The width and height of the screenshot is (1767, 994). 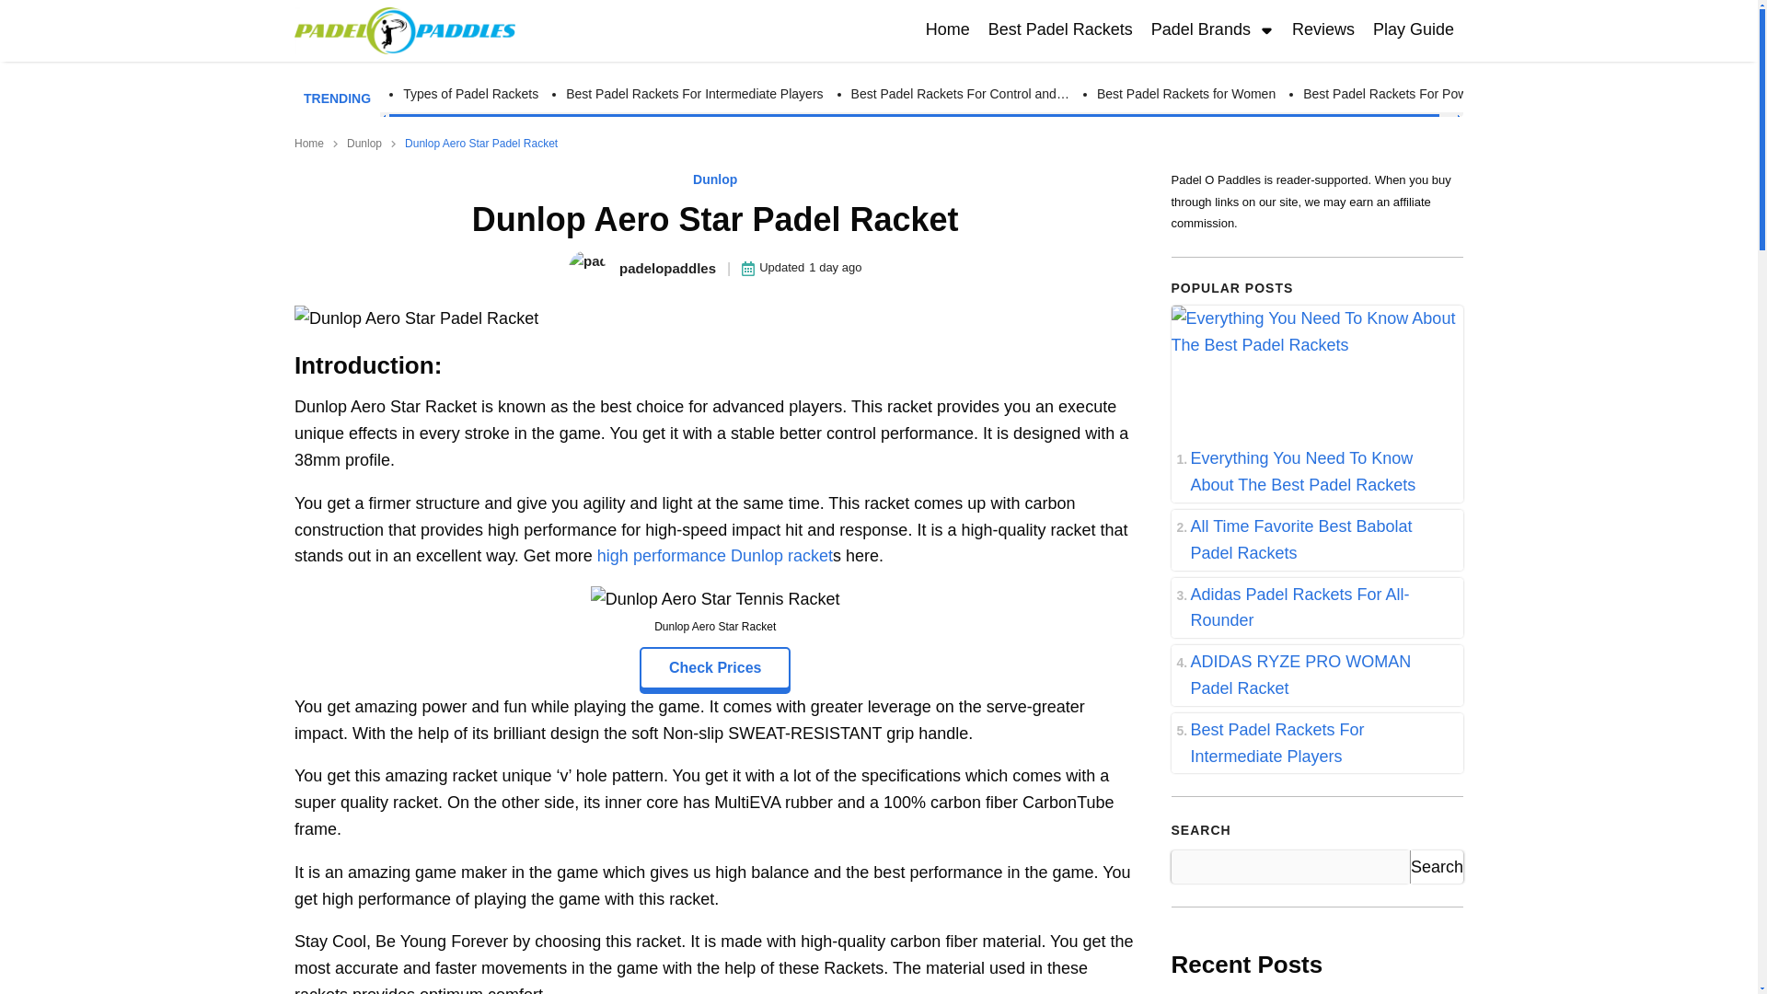 What do you see at coordinates (1392, 94) in the screenshot?
I see `Best Padel Rackets For Power` at bounding box center [1392, 94].